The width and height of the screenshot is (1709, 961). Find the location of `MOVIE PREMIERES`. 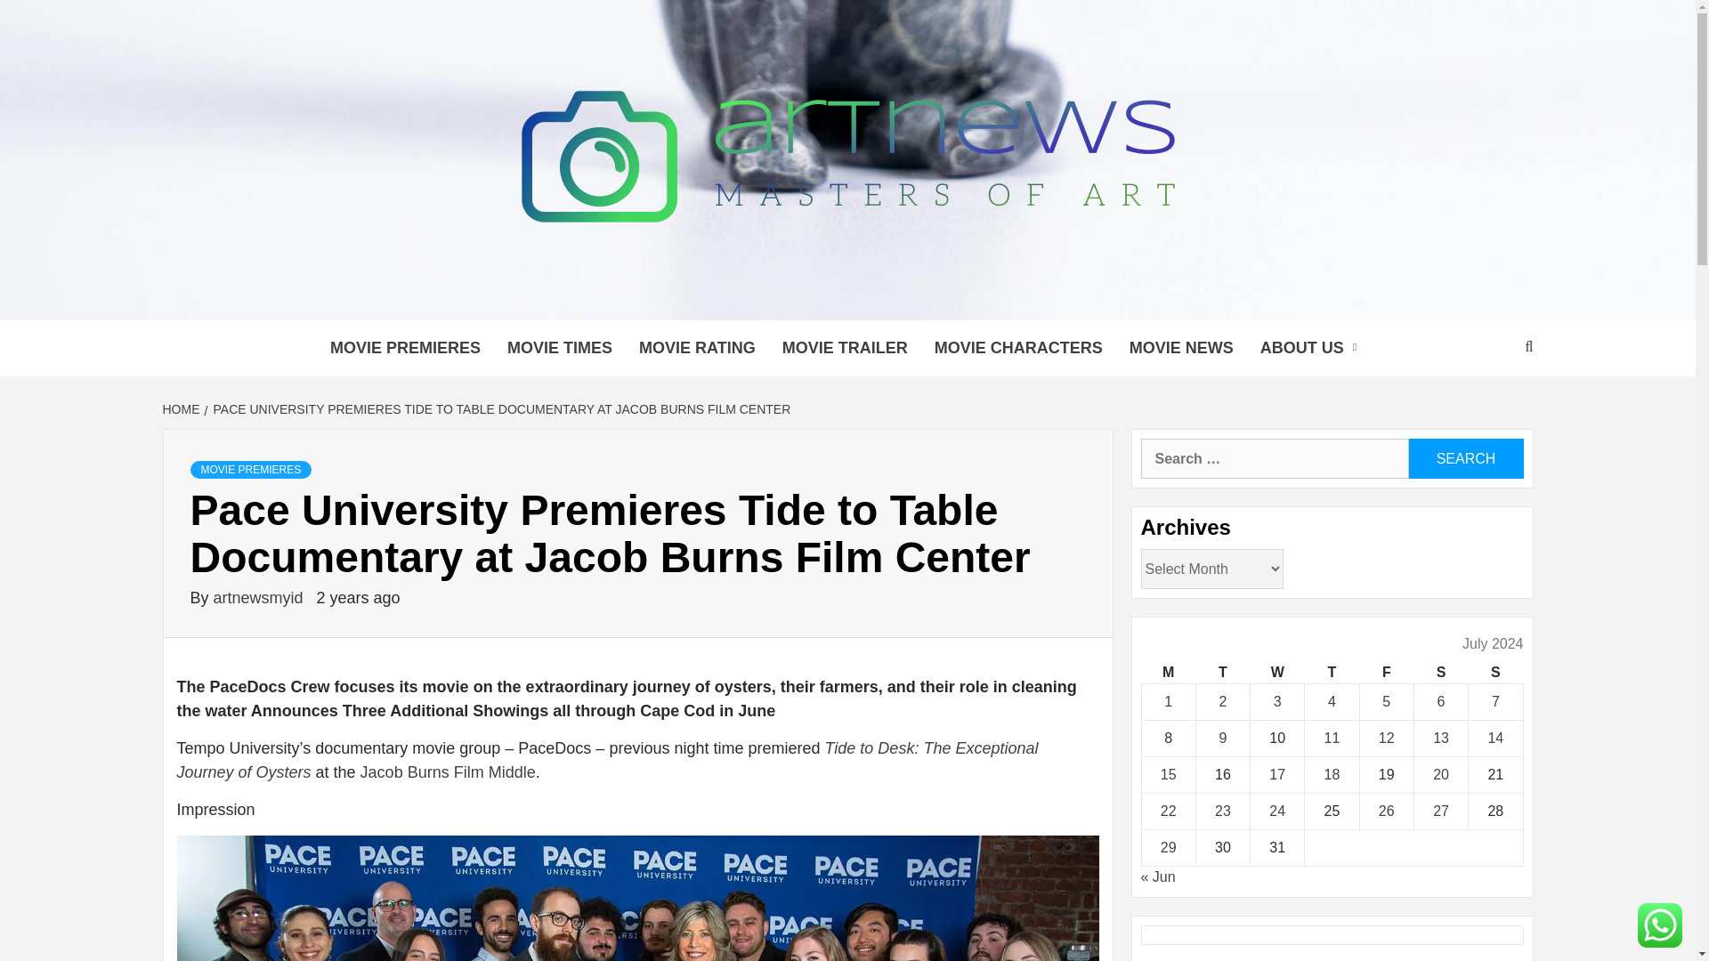

MOVIE PREMIERES is located at coordinates (404, 348).